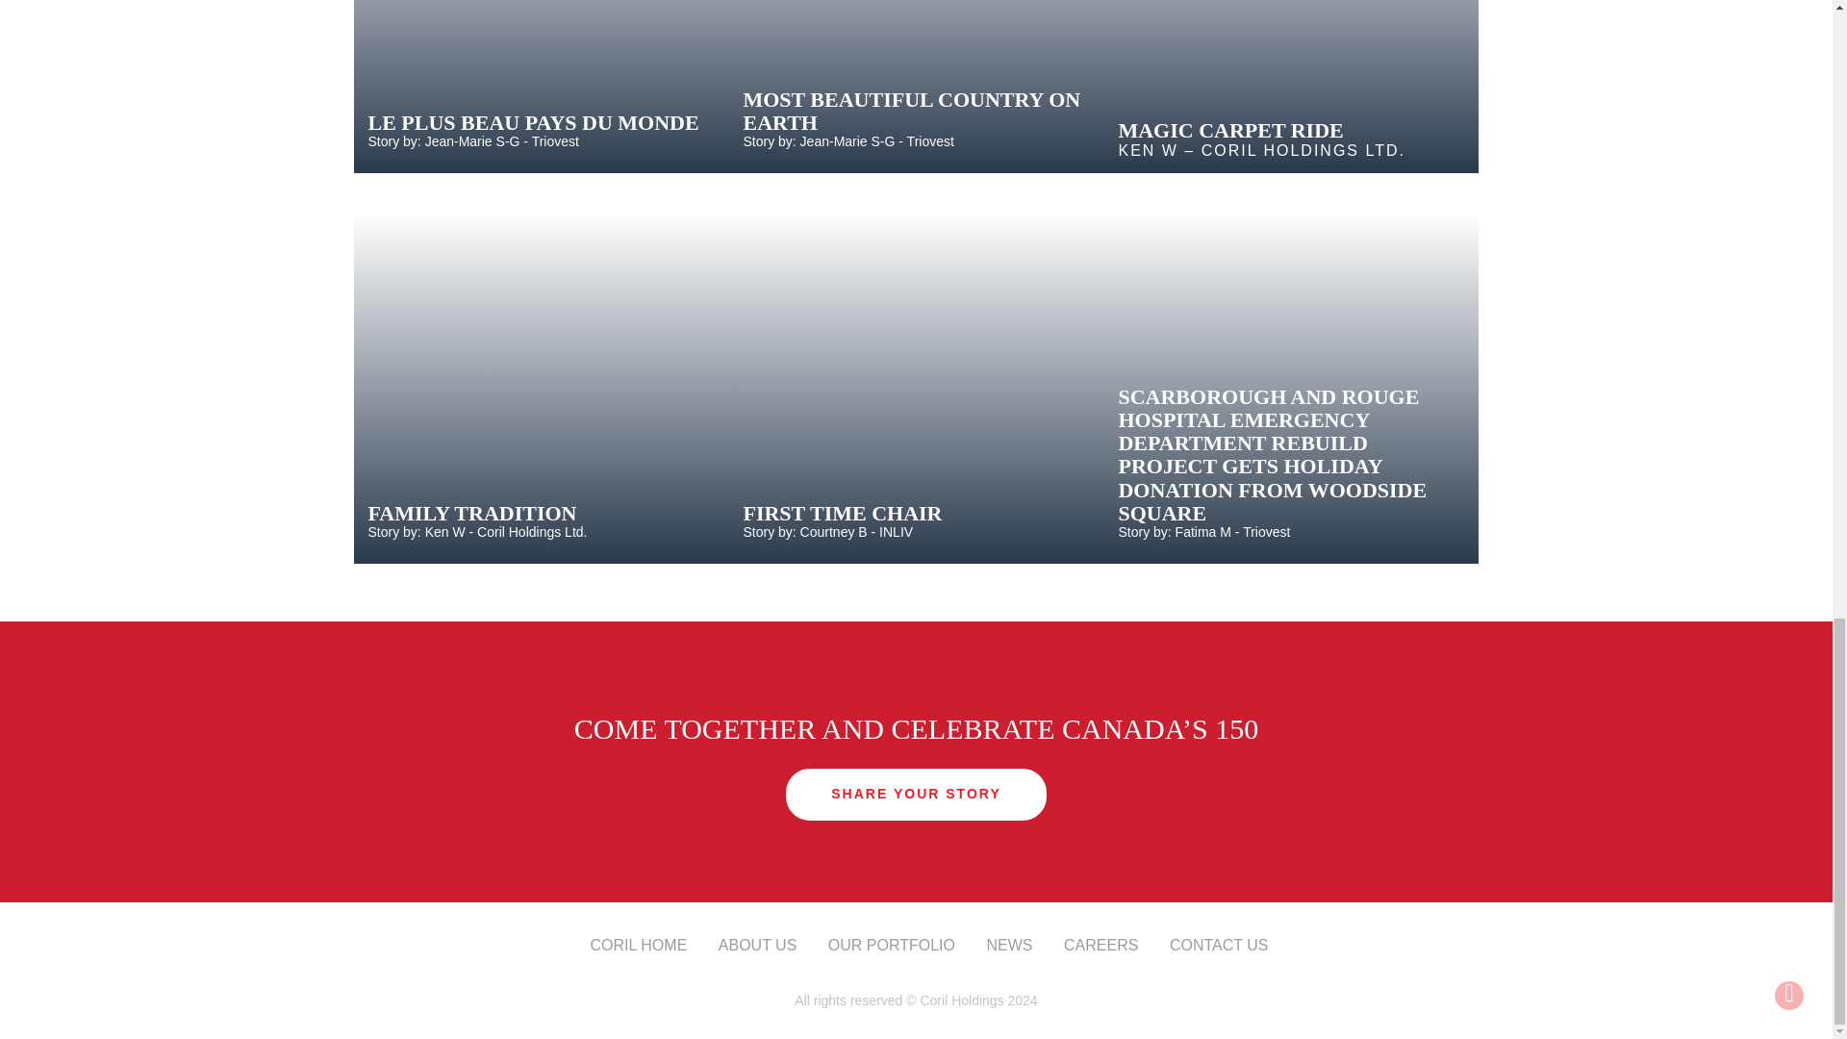 The height and width of the screenshot is (1039, 1847). Describe the element at coordinates (1009, 945) in the screenshot. I see `NEWS` at that location.